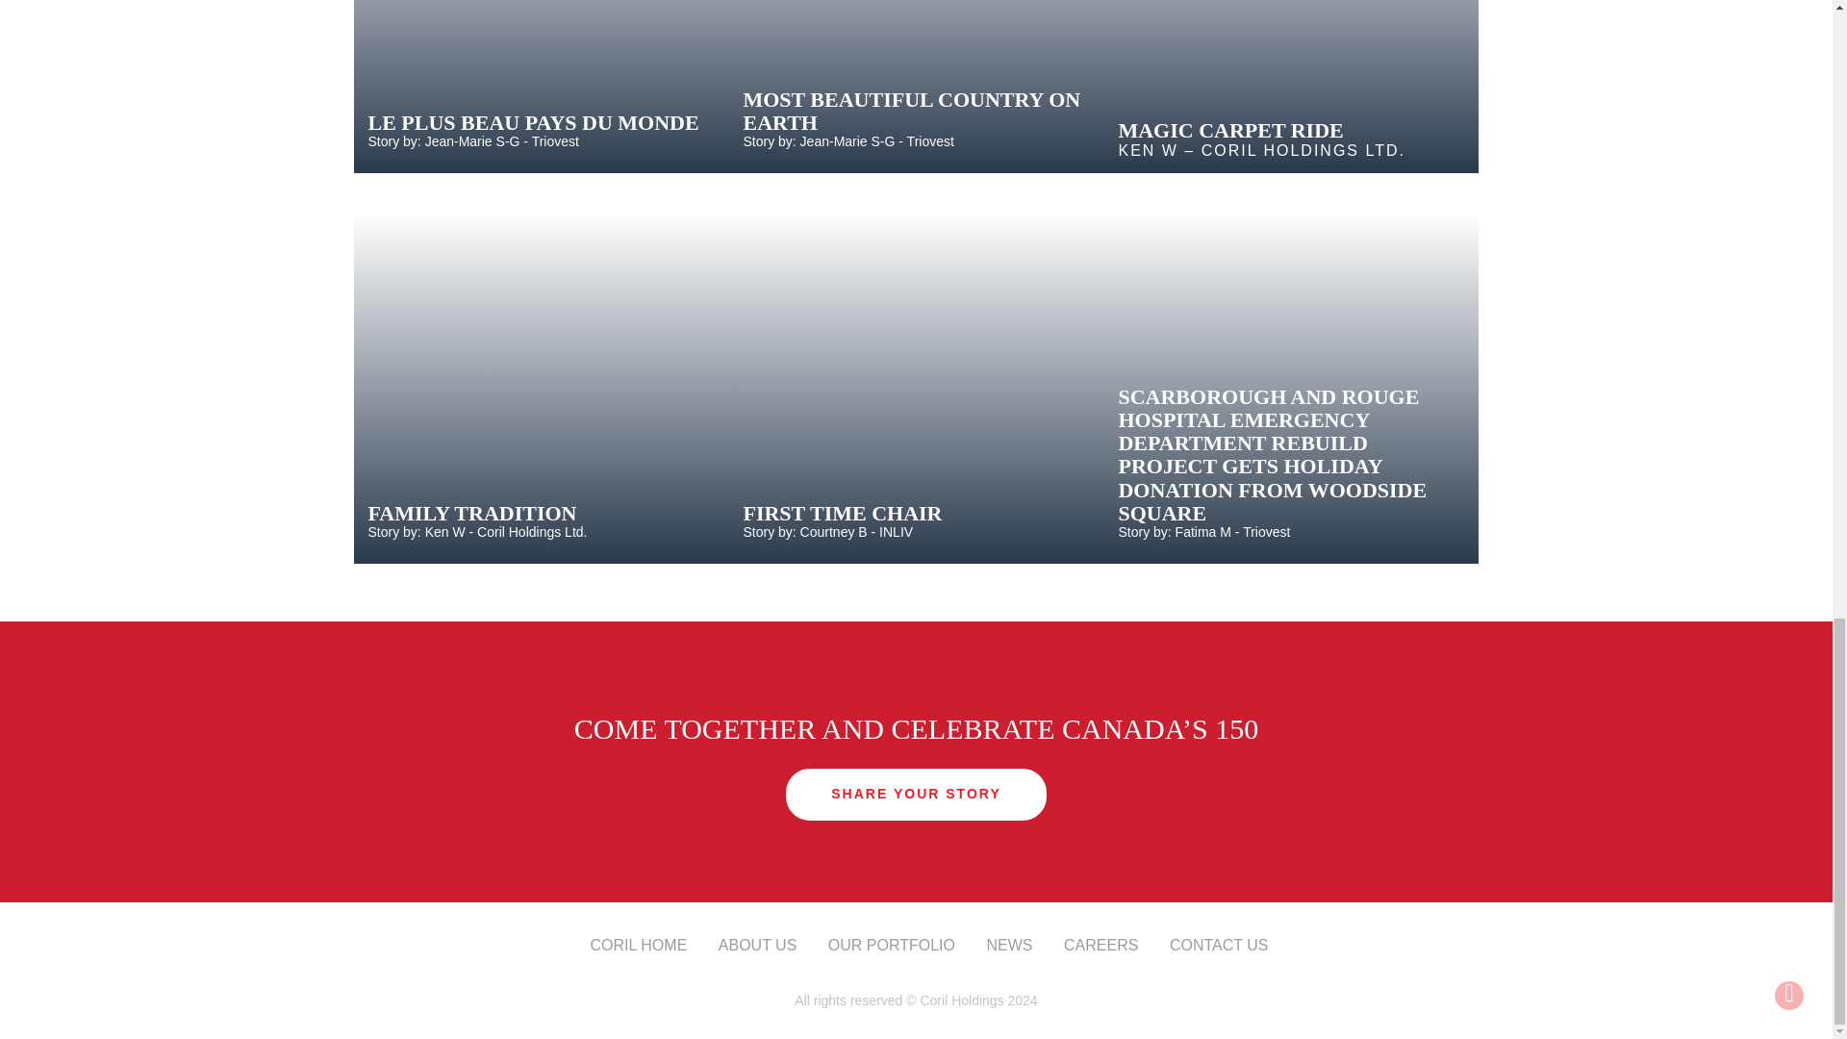 The height and width of the screenshot is (1039, 1847). Describe the element at coordinates (1009, 945) in the screenshot. I see `NEWS` at that location.